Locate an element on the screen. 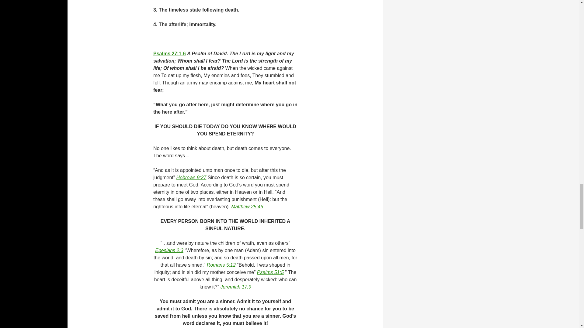  Psalms 27:1-6 is located at coordinates (169, 53).